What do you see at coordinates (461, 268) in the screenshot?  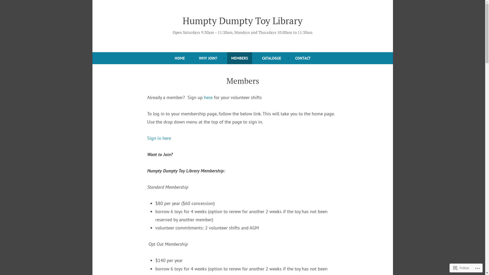 I see `Follow` at bounding box center [461, 268].